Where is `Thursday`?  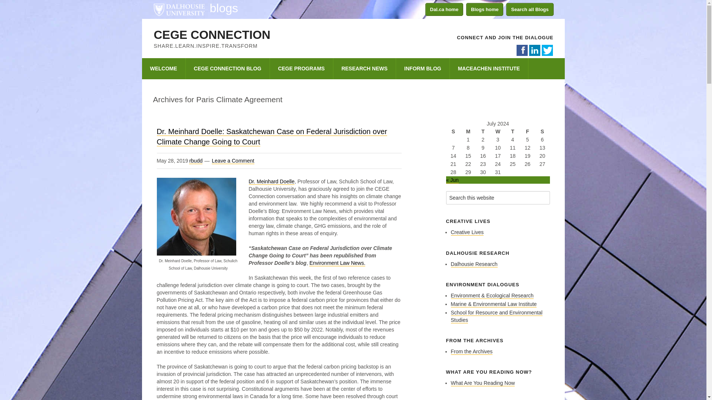
Thursday is located at coordinates (512, 131).